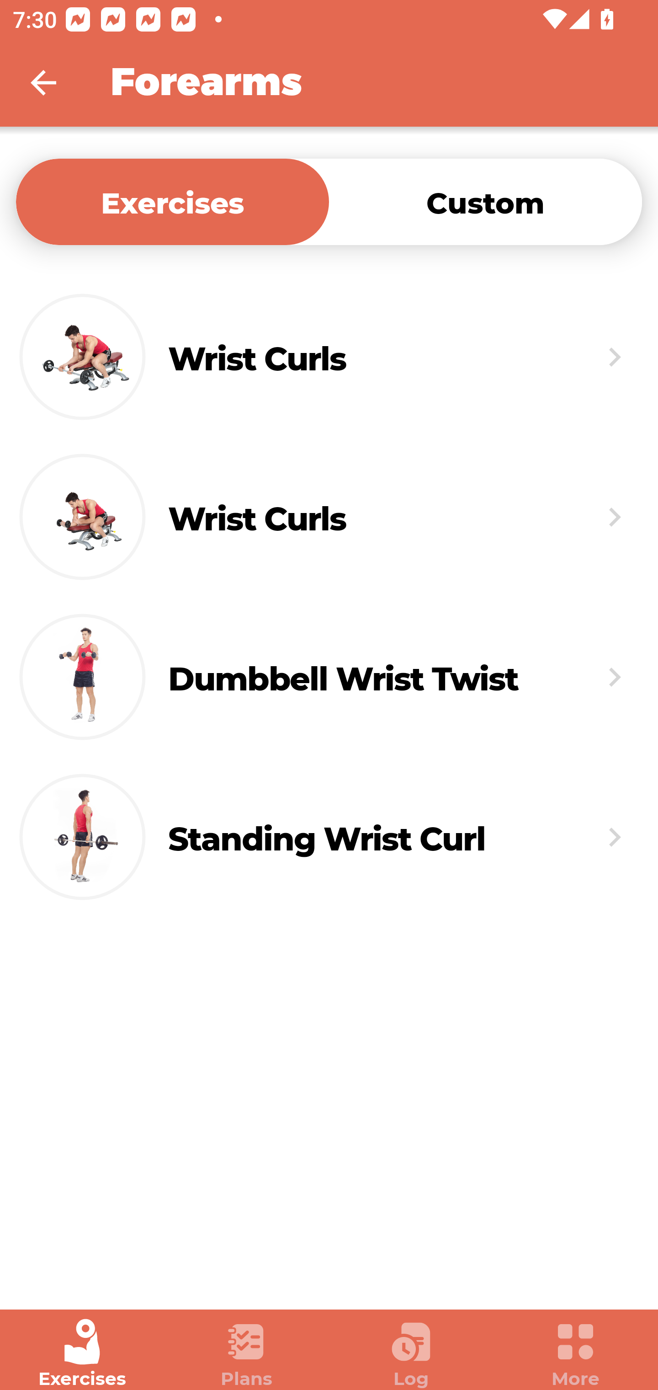 This screenshot has width=658, height=1390. What do you see at coordinates (82, 1353) in the screenshot?
I see `Exercises` at bounding box center [82, 1353].